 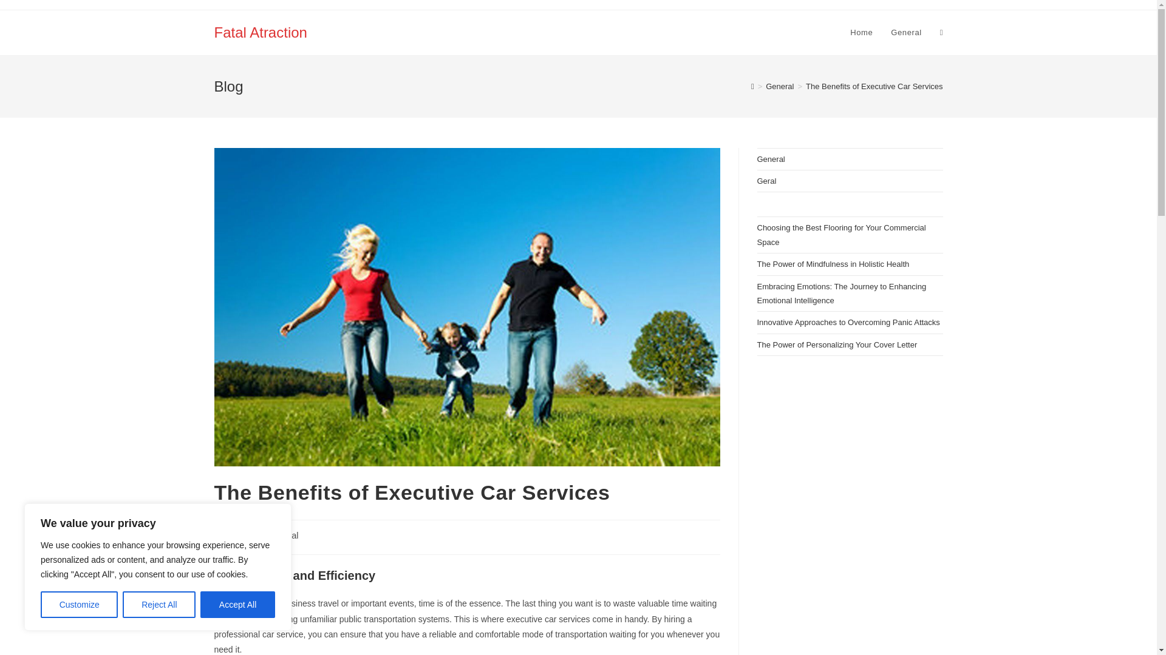 What do you see at coordinates (873, 86) in the screenshot?
I see `The Benefits of Executive Car Services` at bounding box center [873, 86].